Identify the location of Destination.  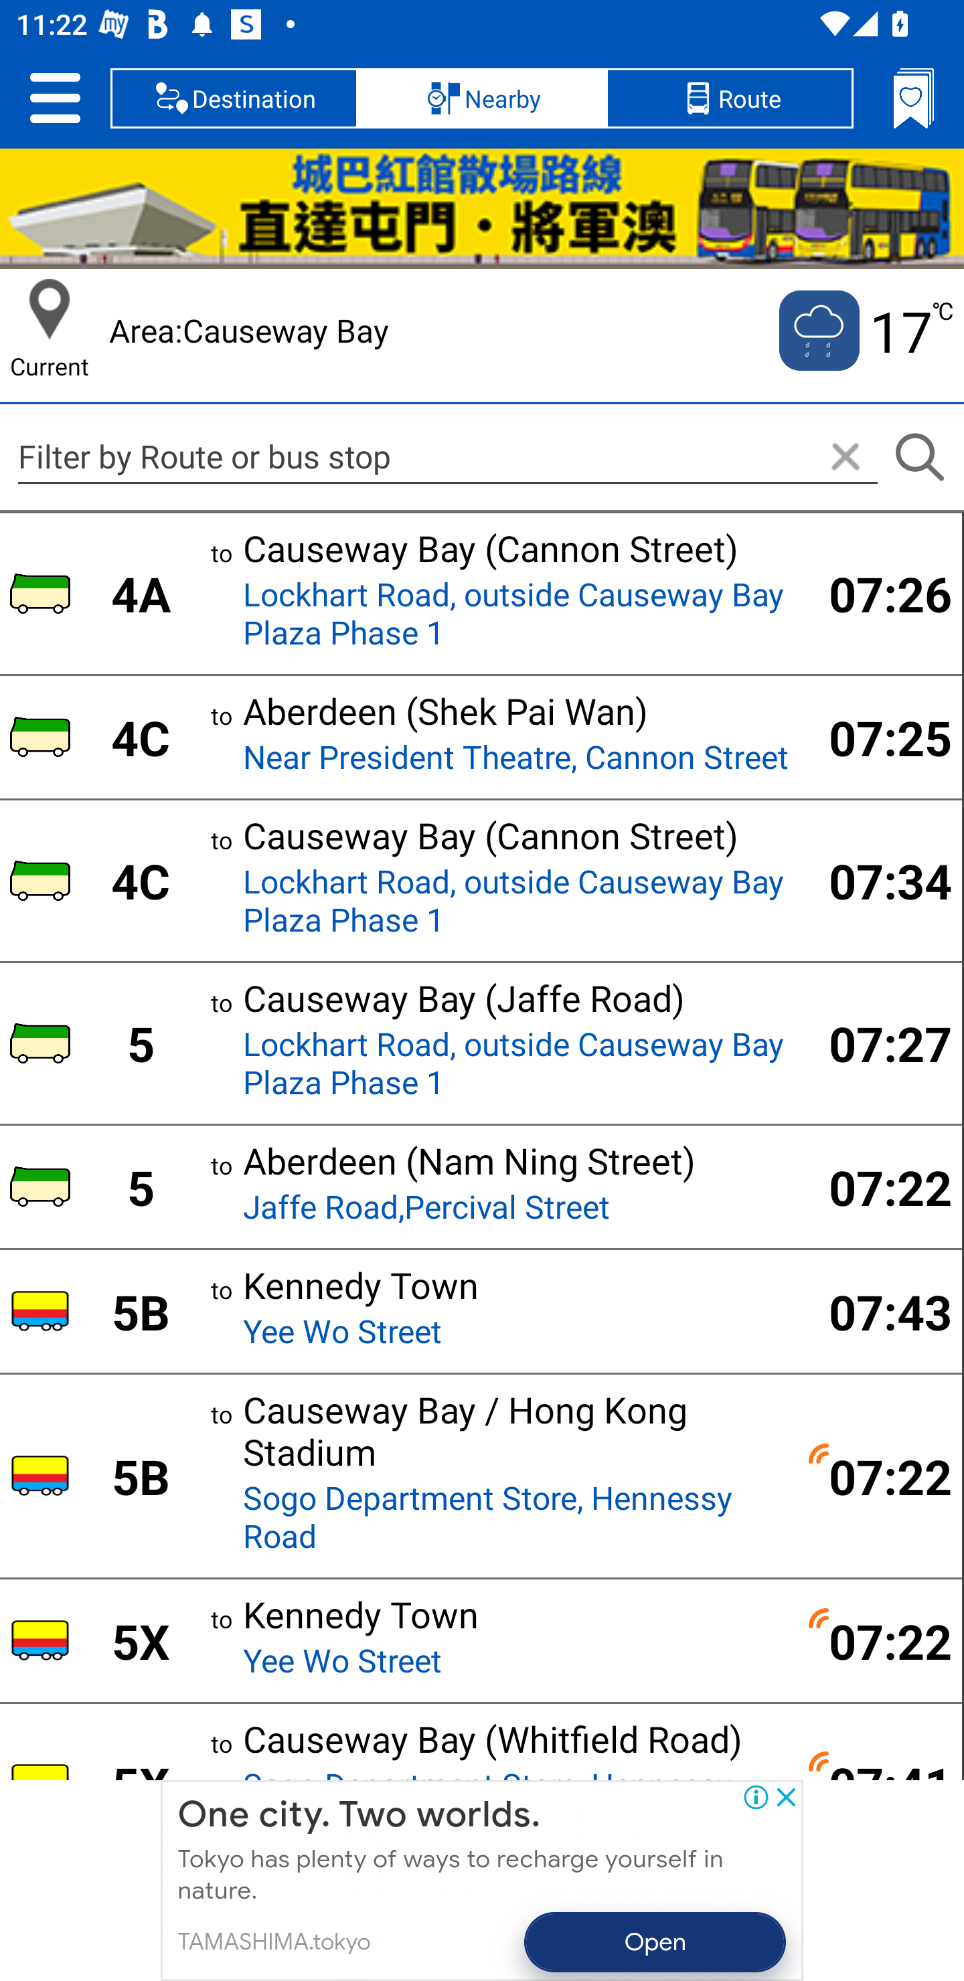
(234, 98).